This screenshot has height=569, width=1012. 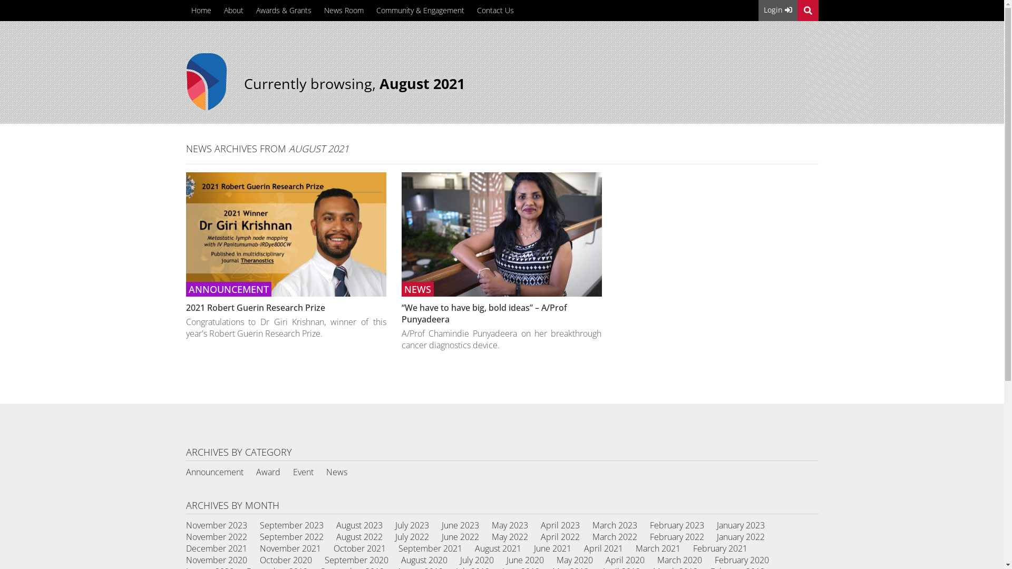 What do you see at coordinates (525, 560) in the screenshot?
I see `June 2020` at bounding box center [525, 560].